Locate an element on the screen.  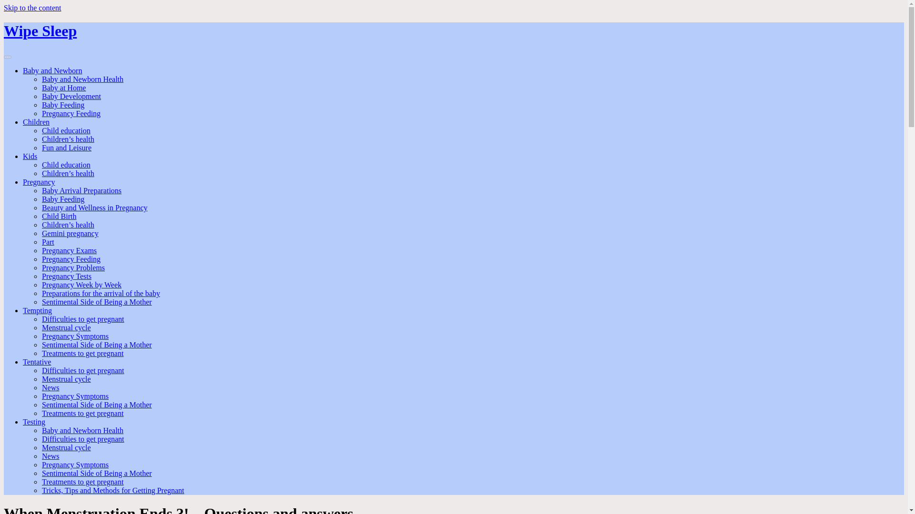
Baby Arrival Preparations is located at coordinates (82, 190).